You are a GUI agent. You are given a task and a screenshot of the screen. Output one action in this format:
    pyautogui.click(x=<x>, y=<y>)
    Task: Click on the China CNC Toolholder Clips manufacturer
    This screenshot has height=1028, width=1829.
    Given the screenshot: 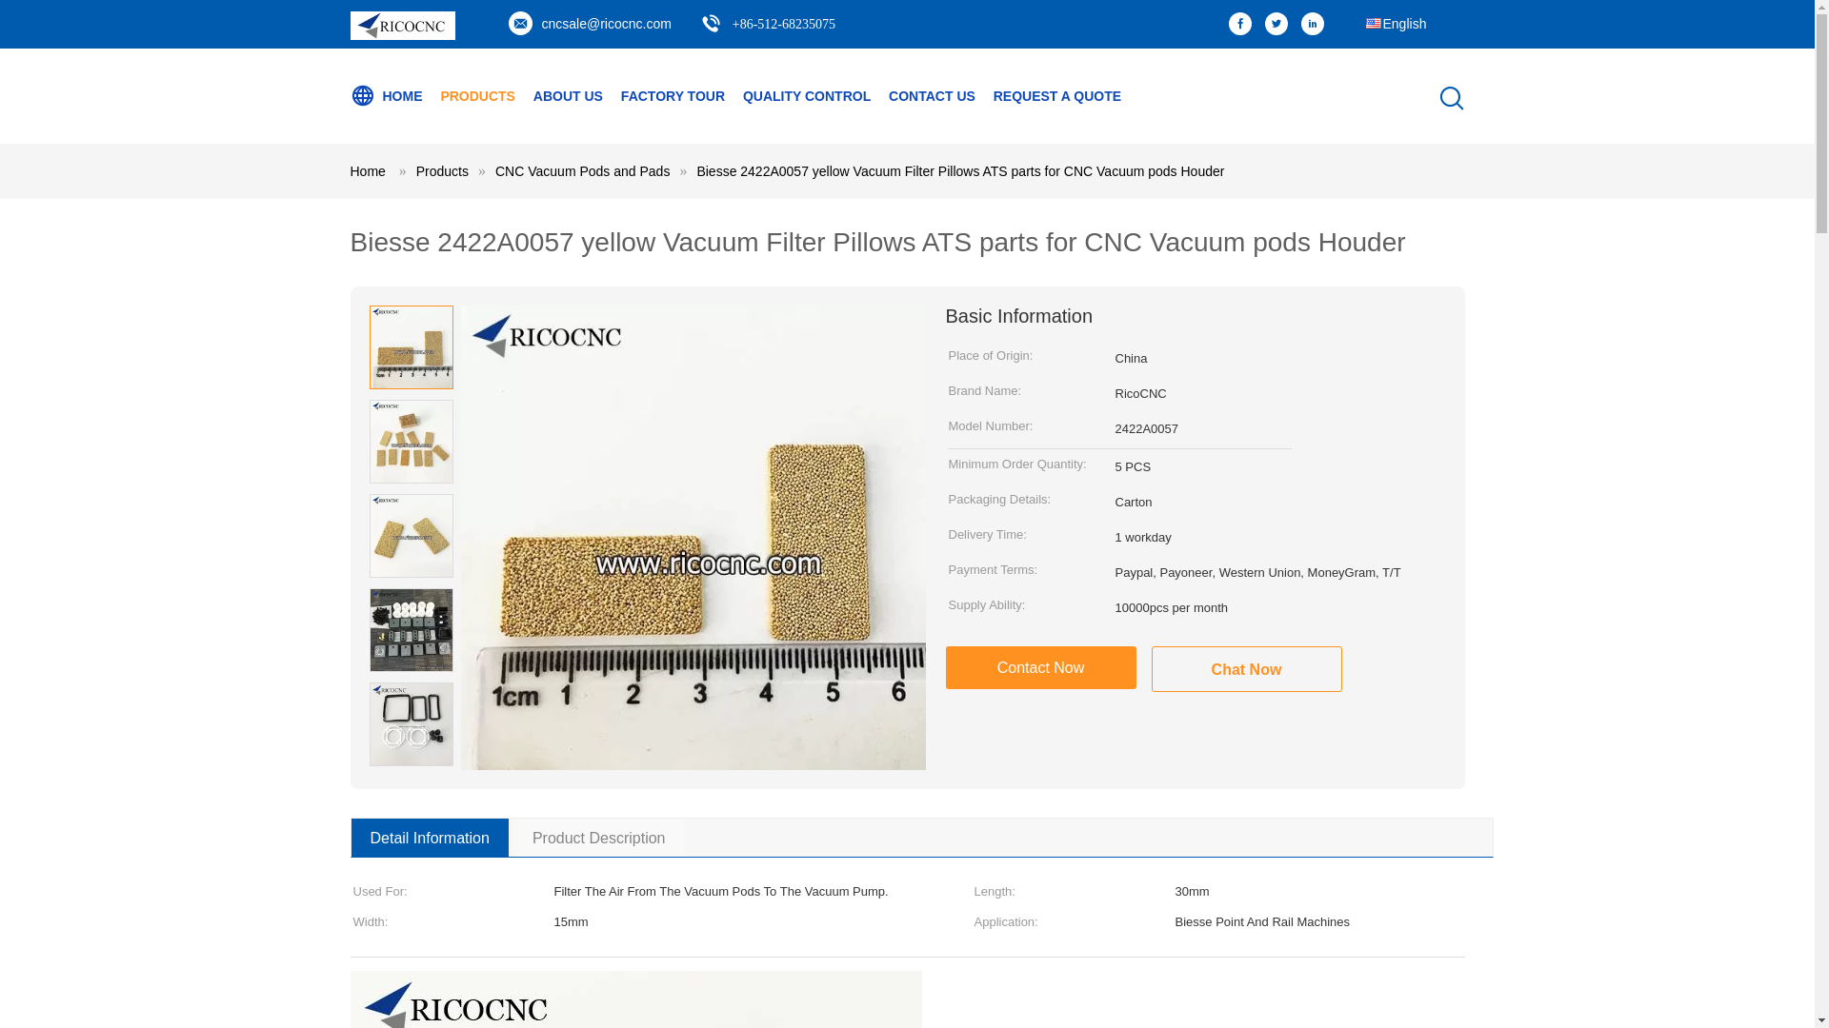 What is the action you would take?
    pyautogui.click(x=403, y=35)
    